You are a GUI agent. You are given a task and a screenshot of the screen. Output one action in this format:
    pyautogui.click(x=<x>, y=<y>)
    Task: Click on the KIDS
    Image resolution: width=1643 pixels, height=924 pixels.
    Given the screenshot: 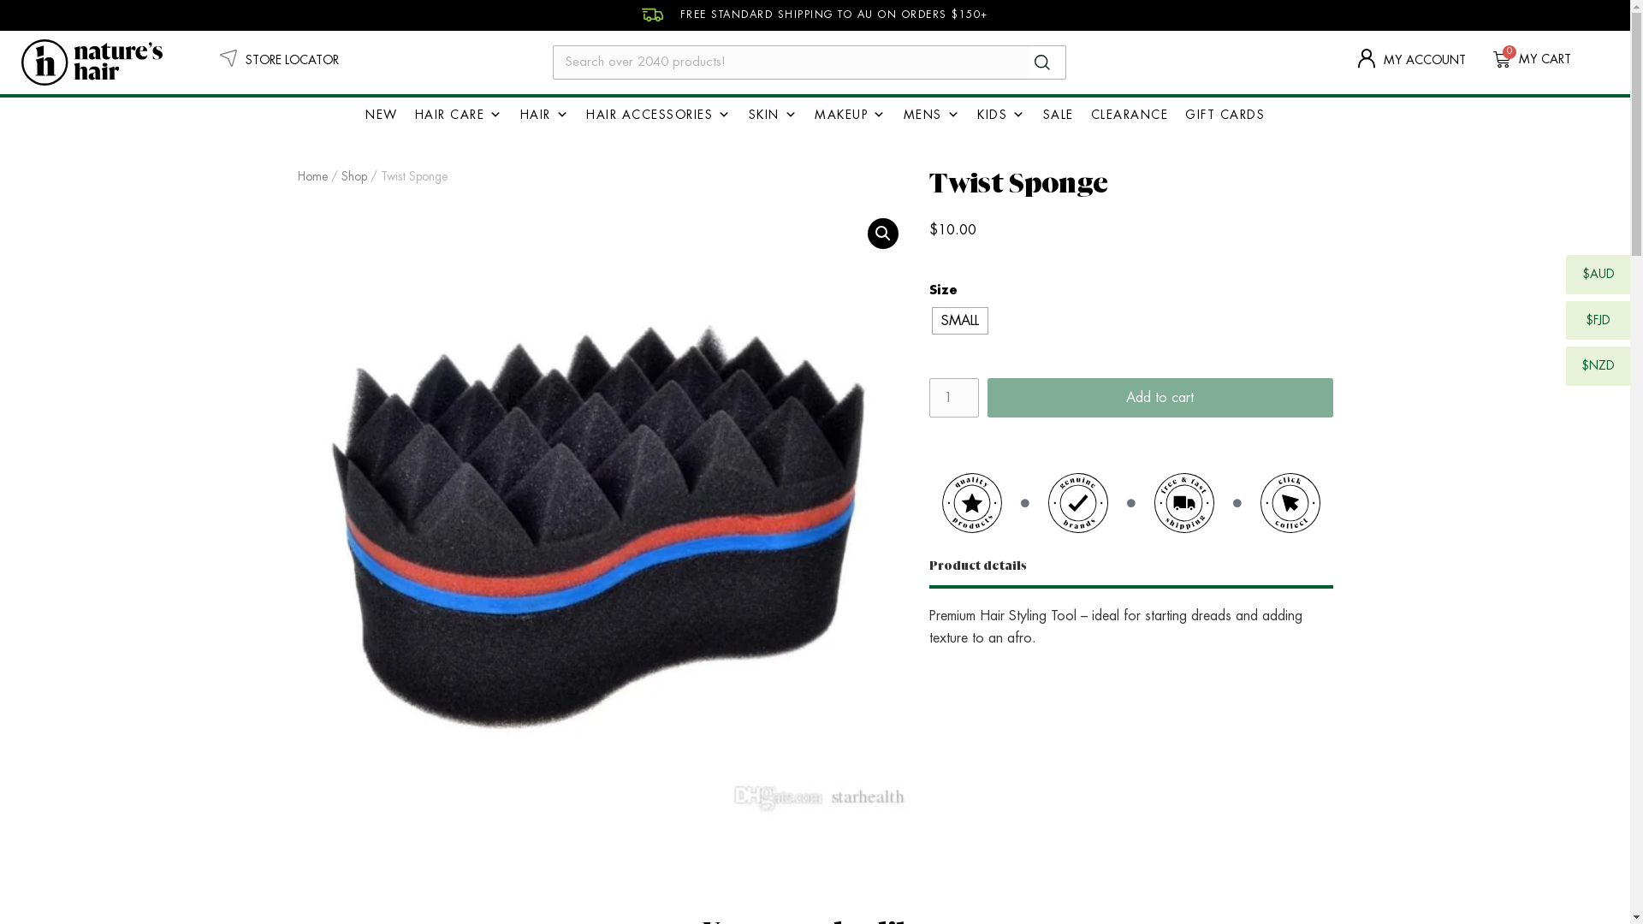 What is the action you would take?
    pyautogui.click(x=1001, y=115)
    